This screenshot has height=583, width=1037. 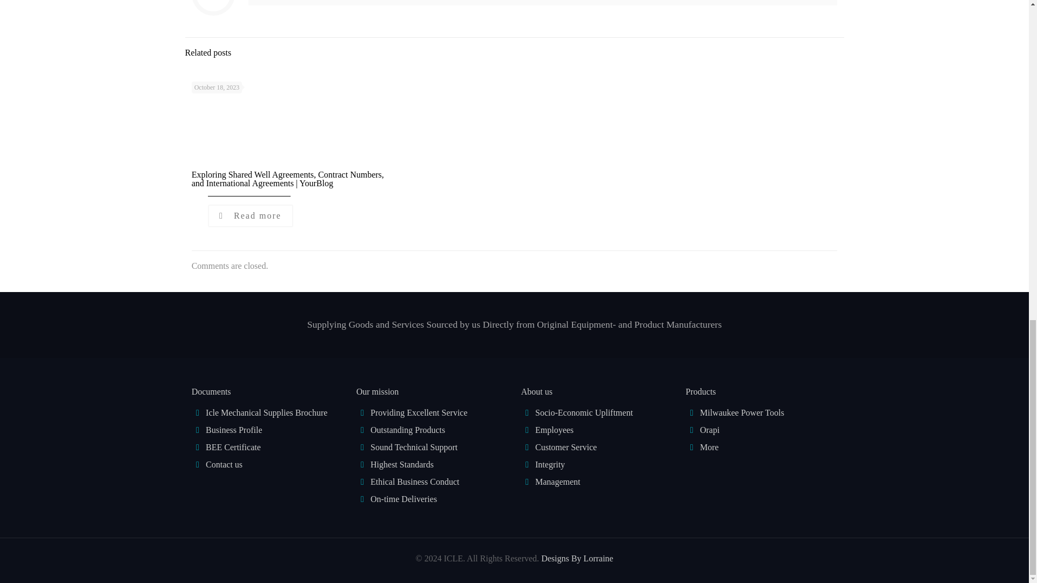 What do you see at coordinates (407, 430) in the screenshot?
I see `Outstanding Products` at bounding box center [407, 430].